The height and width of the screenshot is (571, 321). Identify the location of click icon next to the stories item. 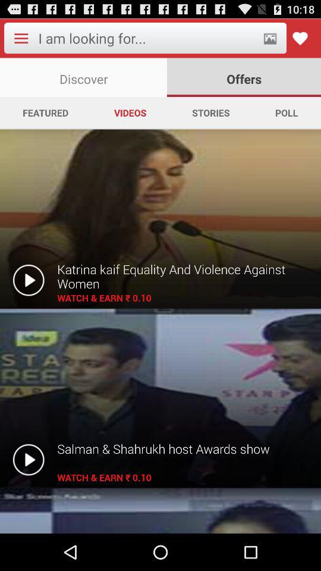
(287, 112).